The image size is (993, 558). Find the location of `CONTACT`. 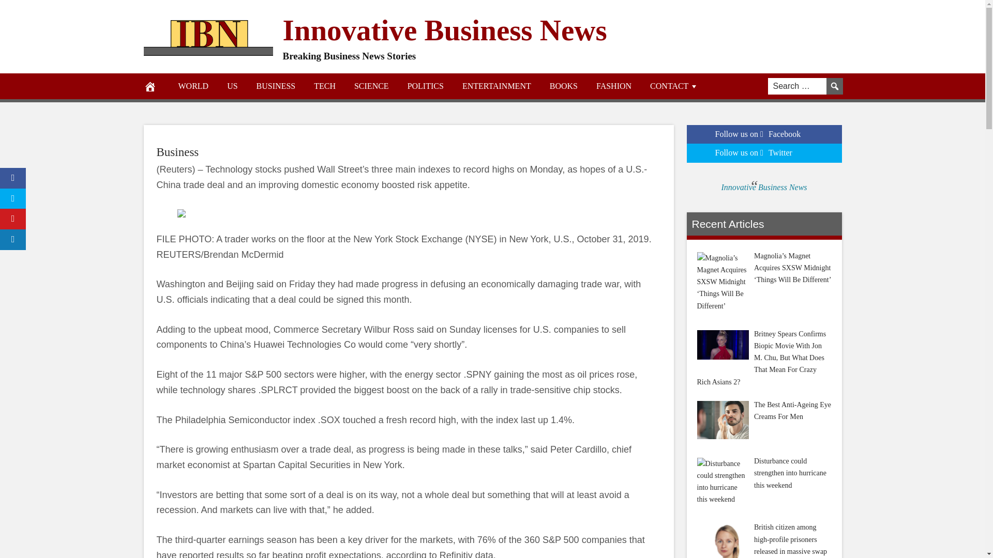

CONTACT is located at coordinates (674, 86).